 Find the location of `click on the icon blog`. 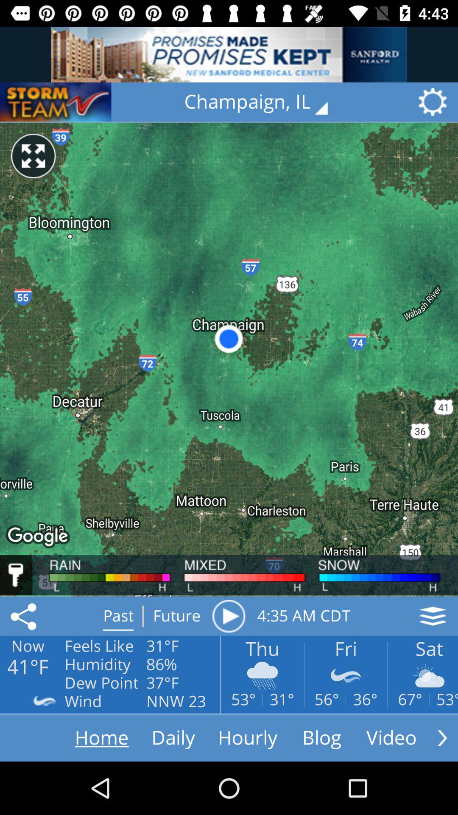

click on the icon blog is located at coordinates (322, 738).